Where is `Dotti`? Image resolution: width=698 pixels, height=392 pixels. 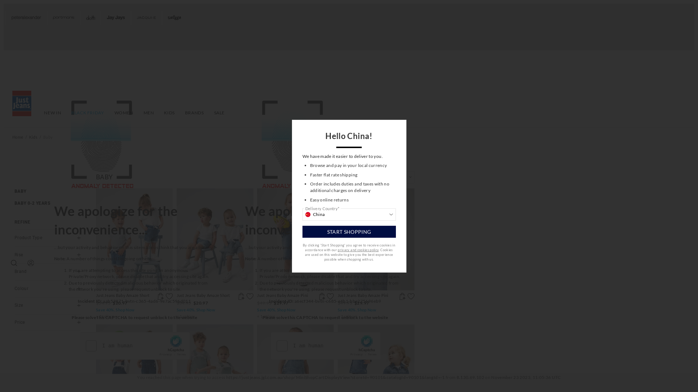
Dotti is located at coordinates (90, 18).